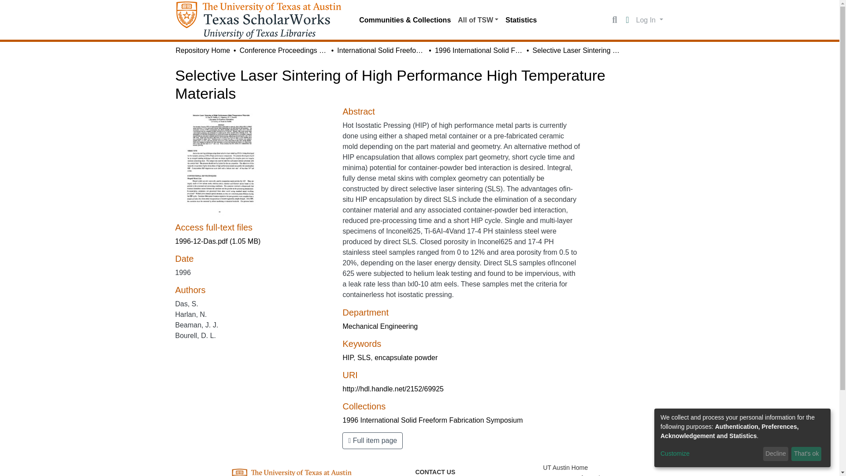 The image size is (846, 476). I want to click on Conference Proceedings and Journals, so click(284, 50).